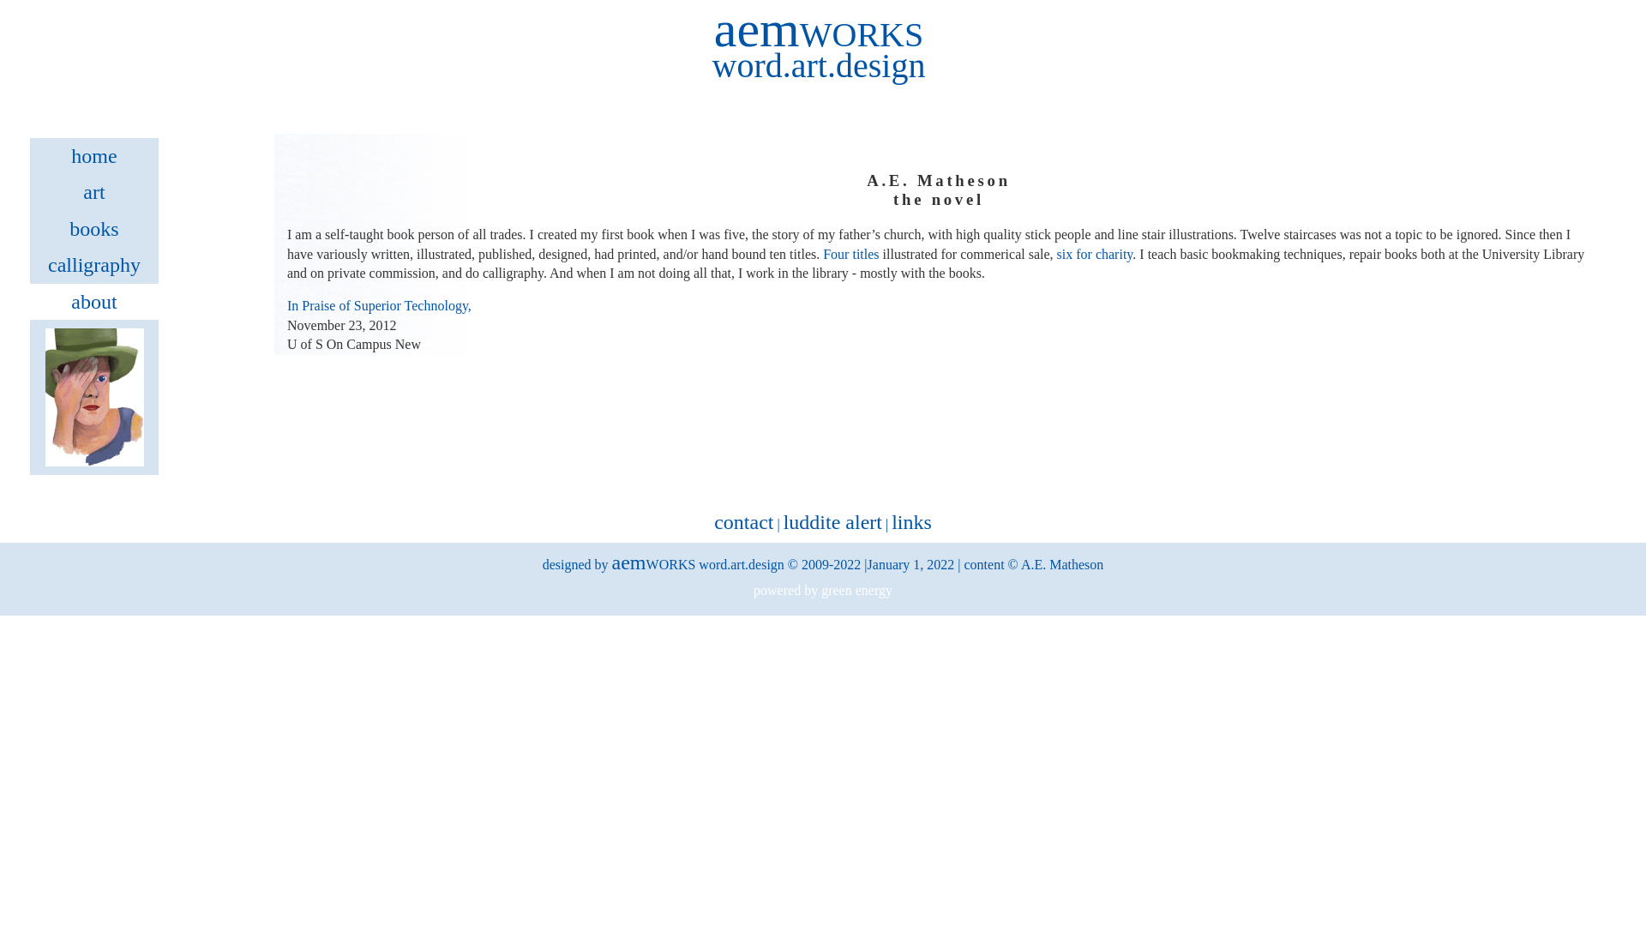 Image resolution: width=1646 pixels, height=926 pixels. I want to click on powered by green energy, so click(823, 590).